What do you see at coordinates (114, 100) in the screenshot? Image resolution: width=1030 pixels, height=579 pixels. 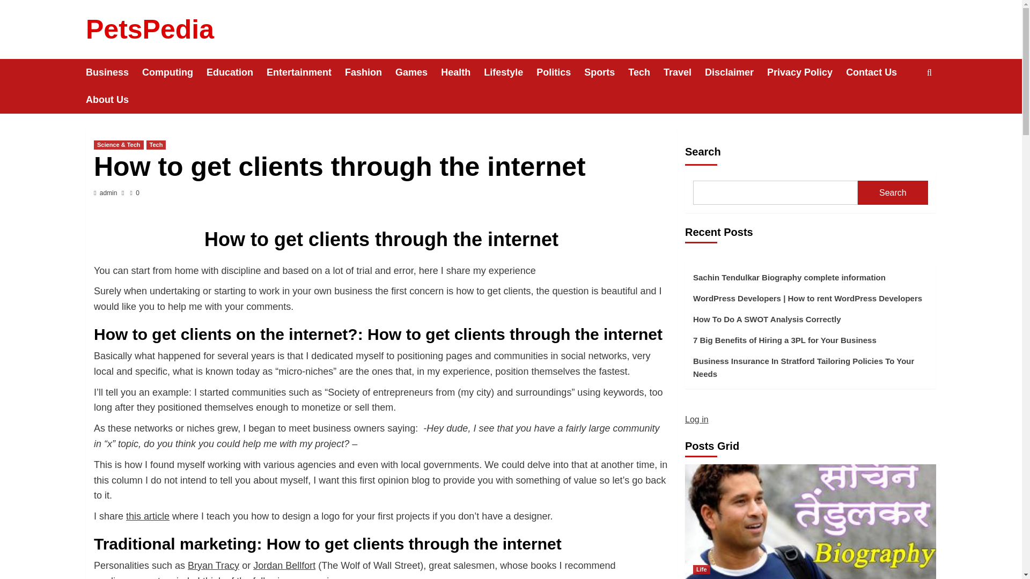 I see `About Us` at bounding box center [114, 100].